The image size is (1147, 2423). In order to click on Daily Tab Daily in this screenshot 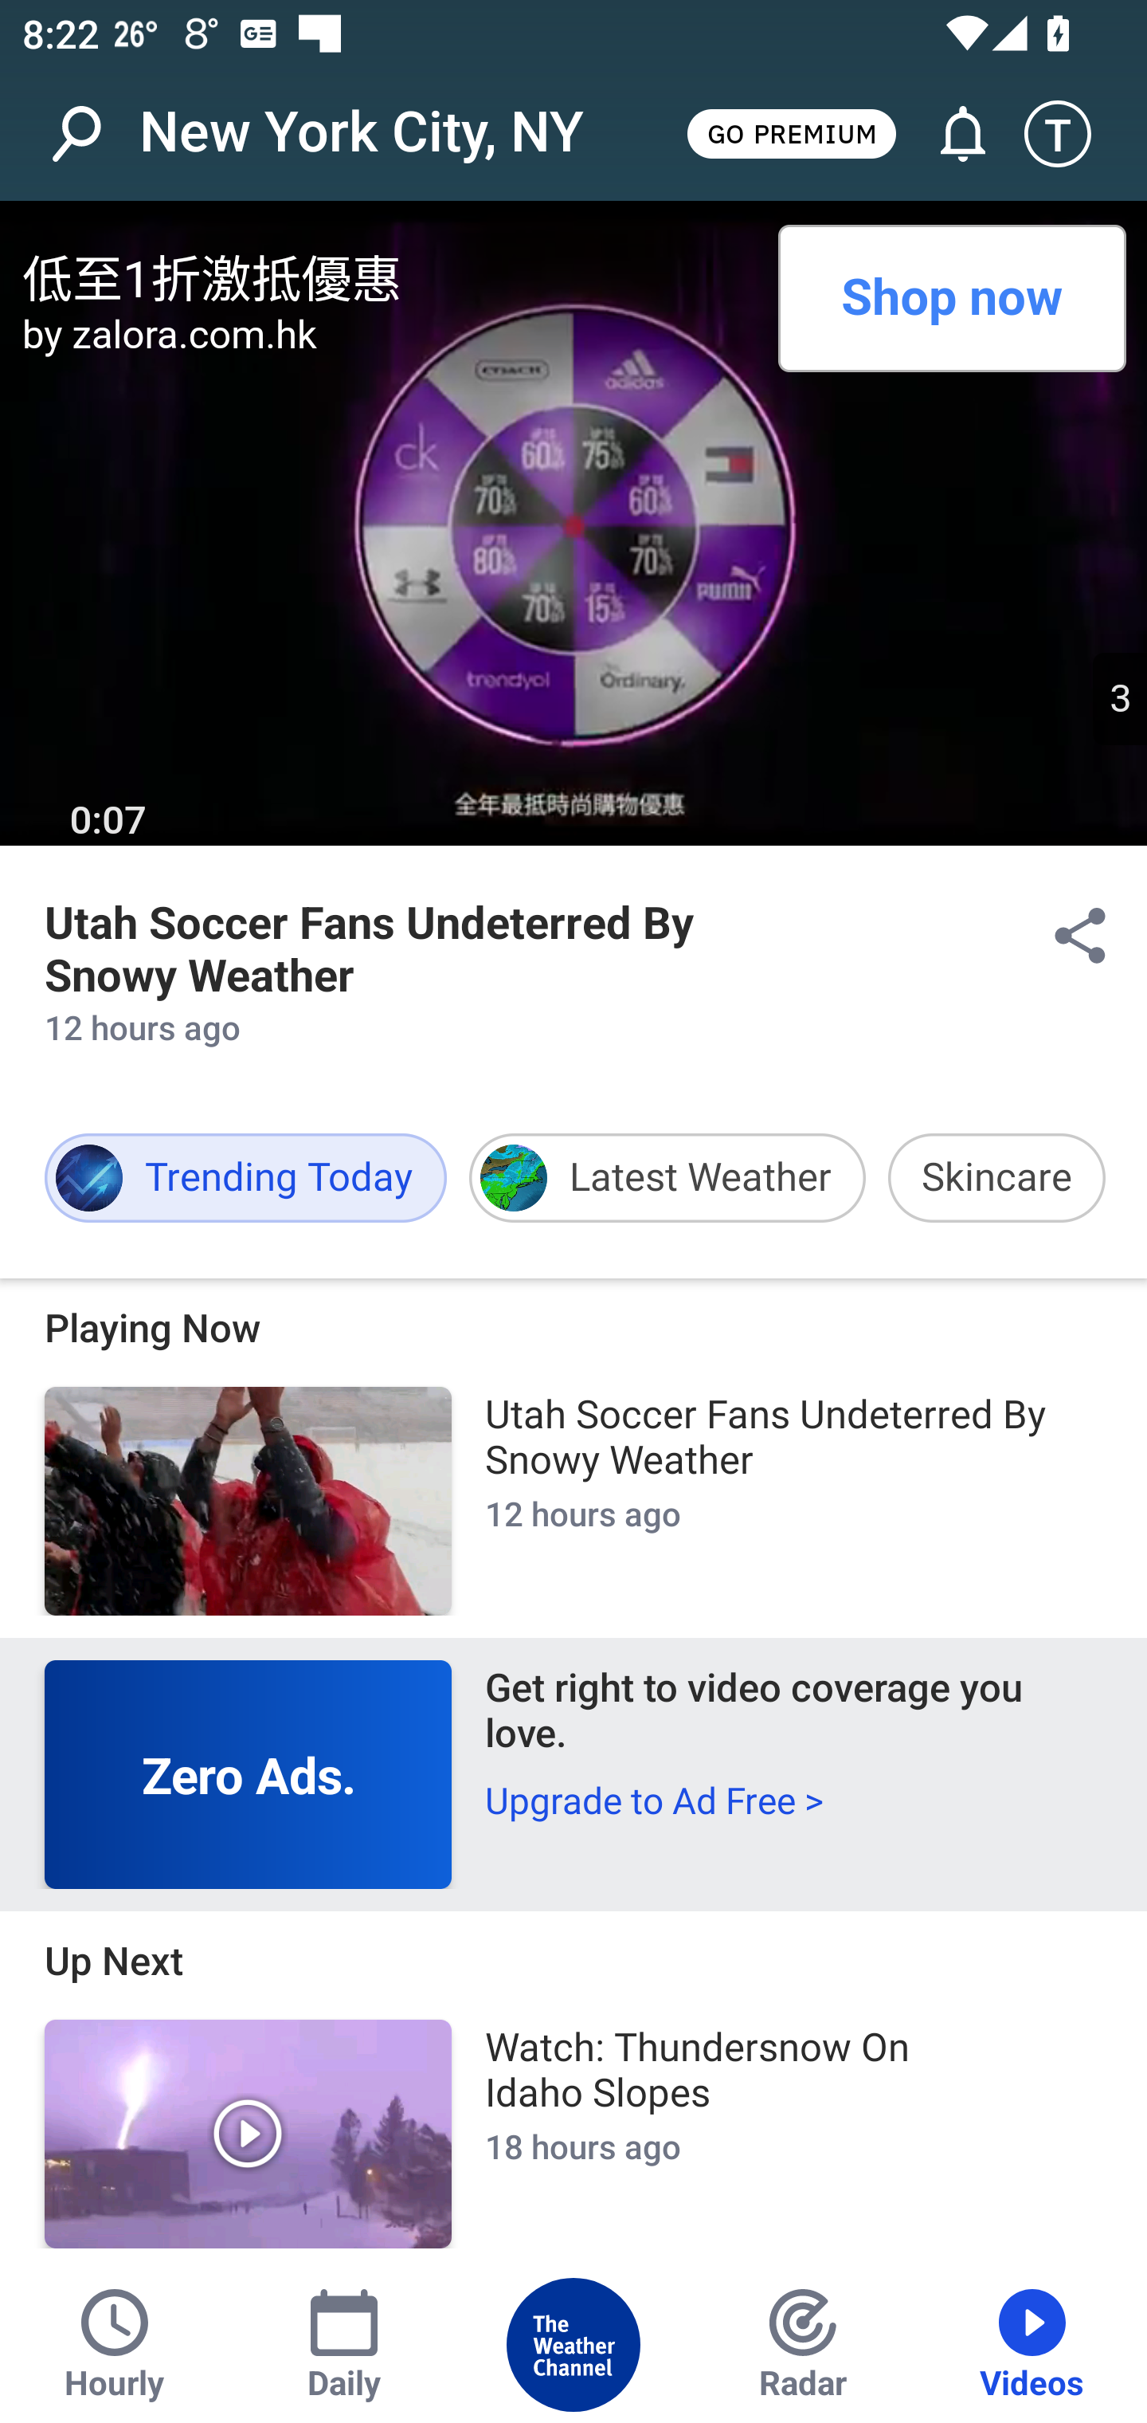, I will do `click(344, 2345)`.